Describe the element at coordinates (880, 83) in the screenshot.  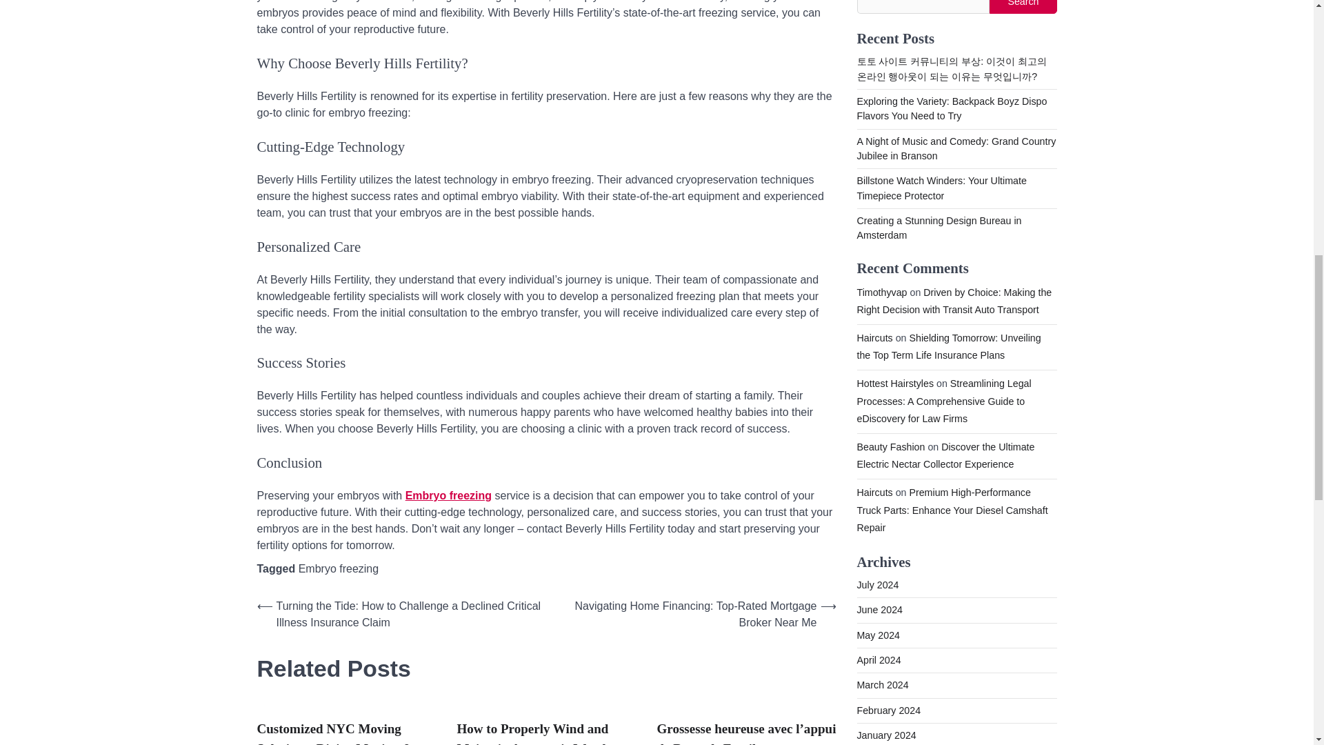
I see `June 2024` at that location.